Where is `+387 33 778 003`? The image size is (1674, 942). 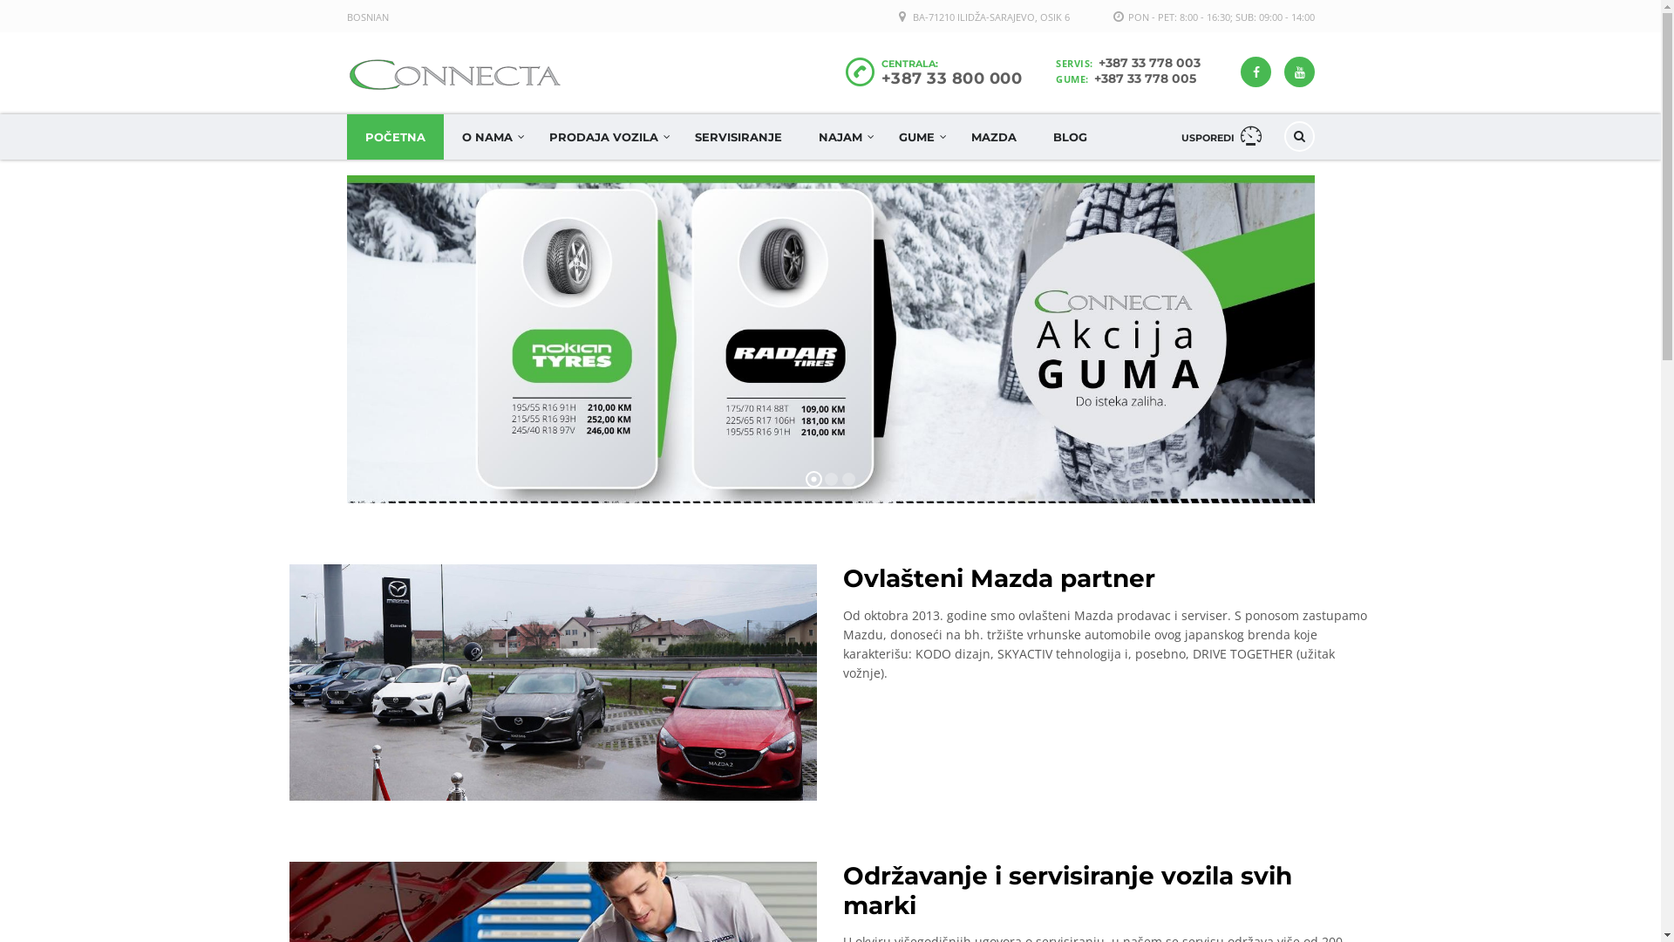 +387 33 778 003 is located at coordinates (1149, 63).